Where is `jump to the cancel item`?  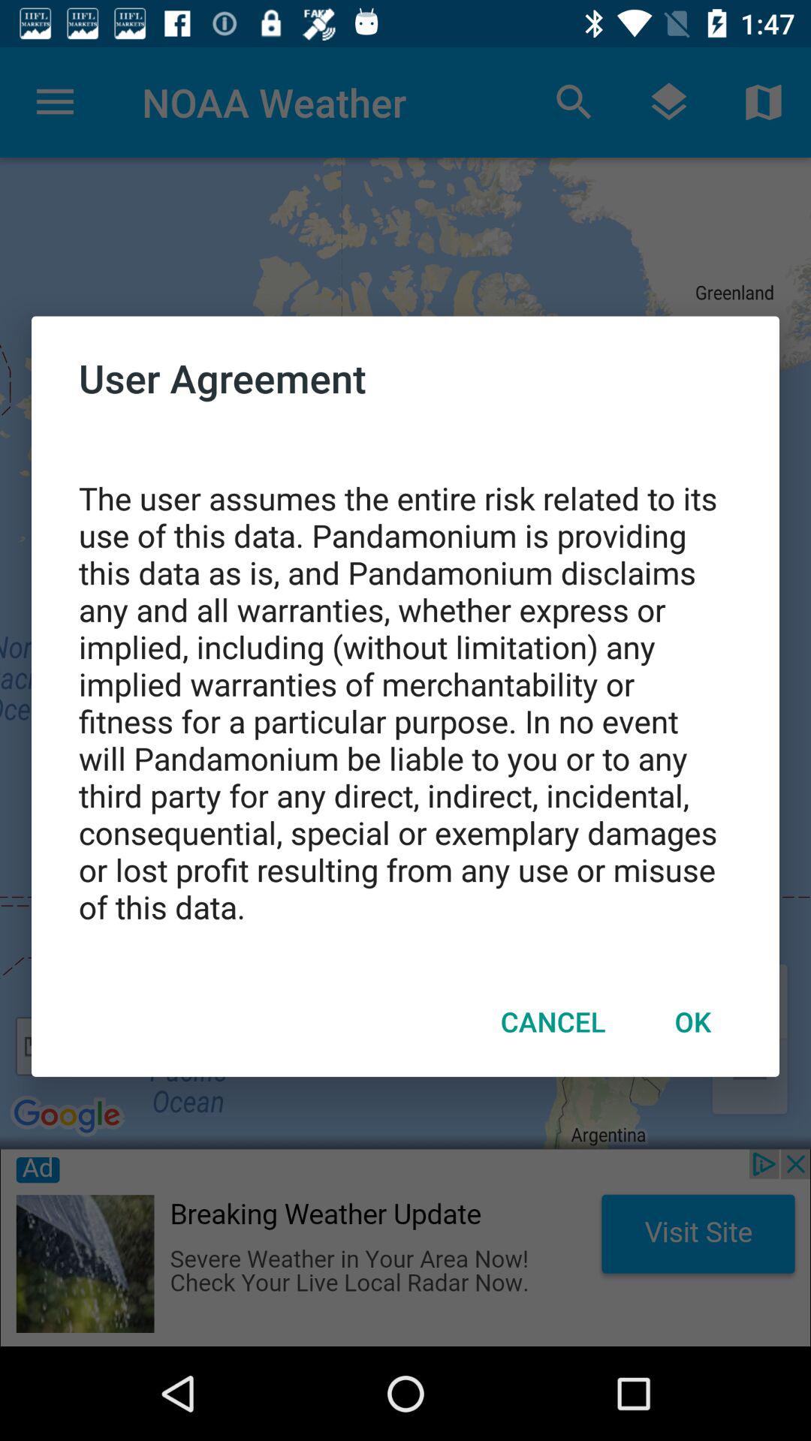 jump to the cancel item is located at coordinates (553, 1021).